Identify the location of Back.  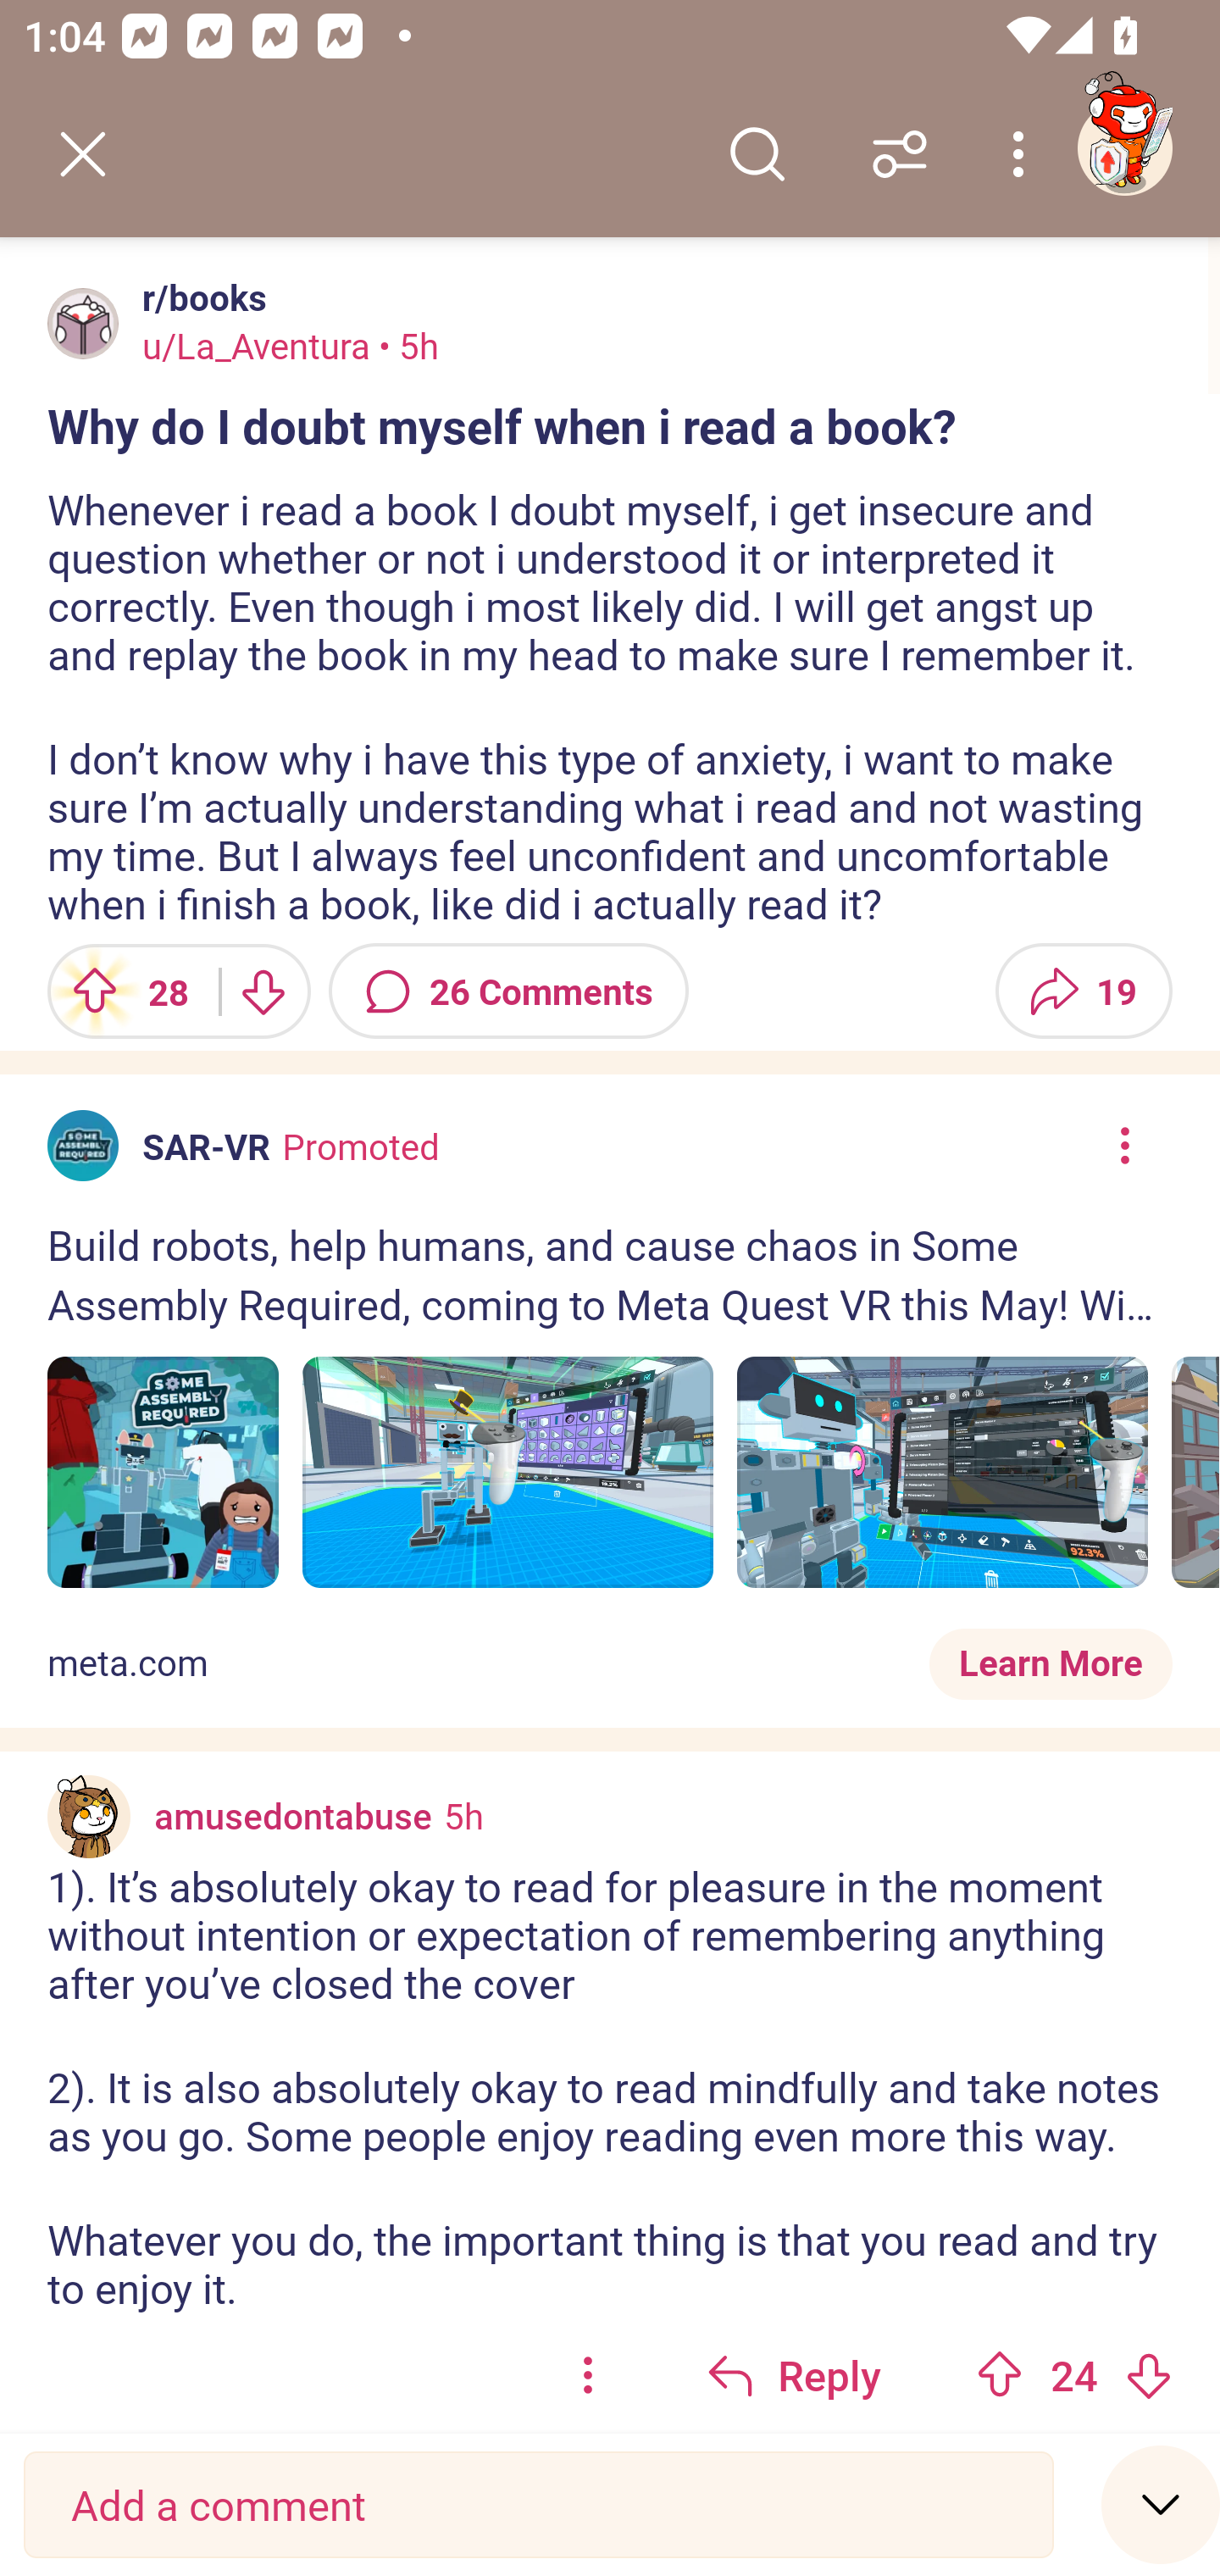
(83, 154).